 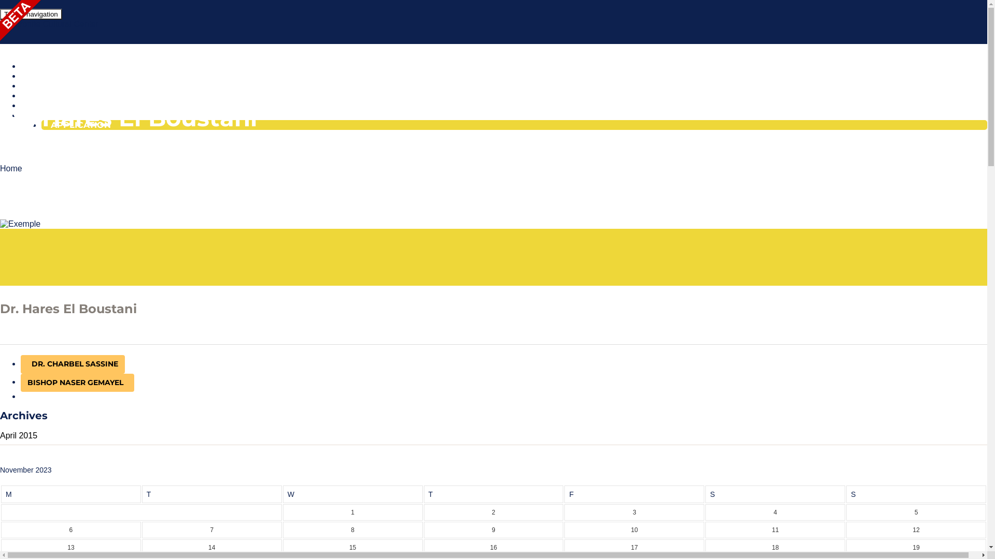 I want to click on APPLICATION, so click(x=81, y=125).